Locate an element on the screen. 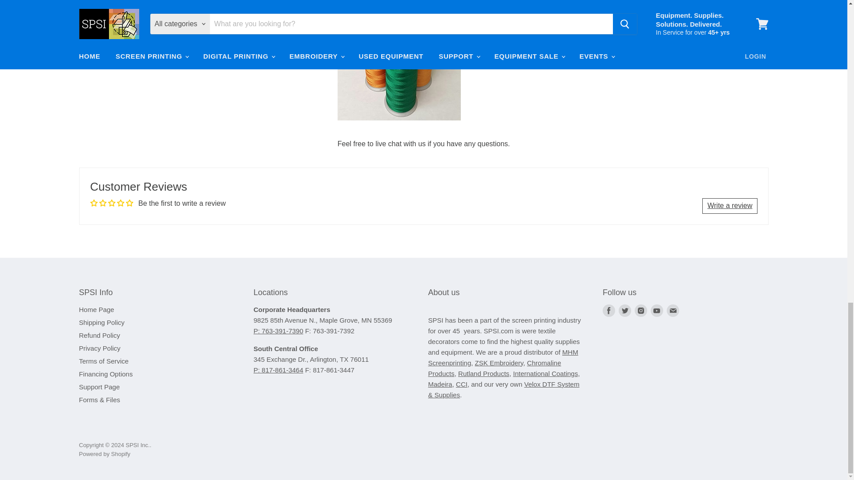 The width and height of the screenshot is (854, 480). Instagram is located at coordinates (640, 310).